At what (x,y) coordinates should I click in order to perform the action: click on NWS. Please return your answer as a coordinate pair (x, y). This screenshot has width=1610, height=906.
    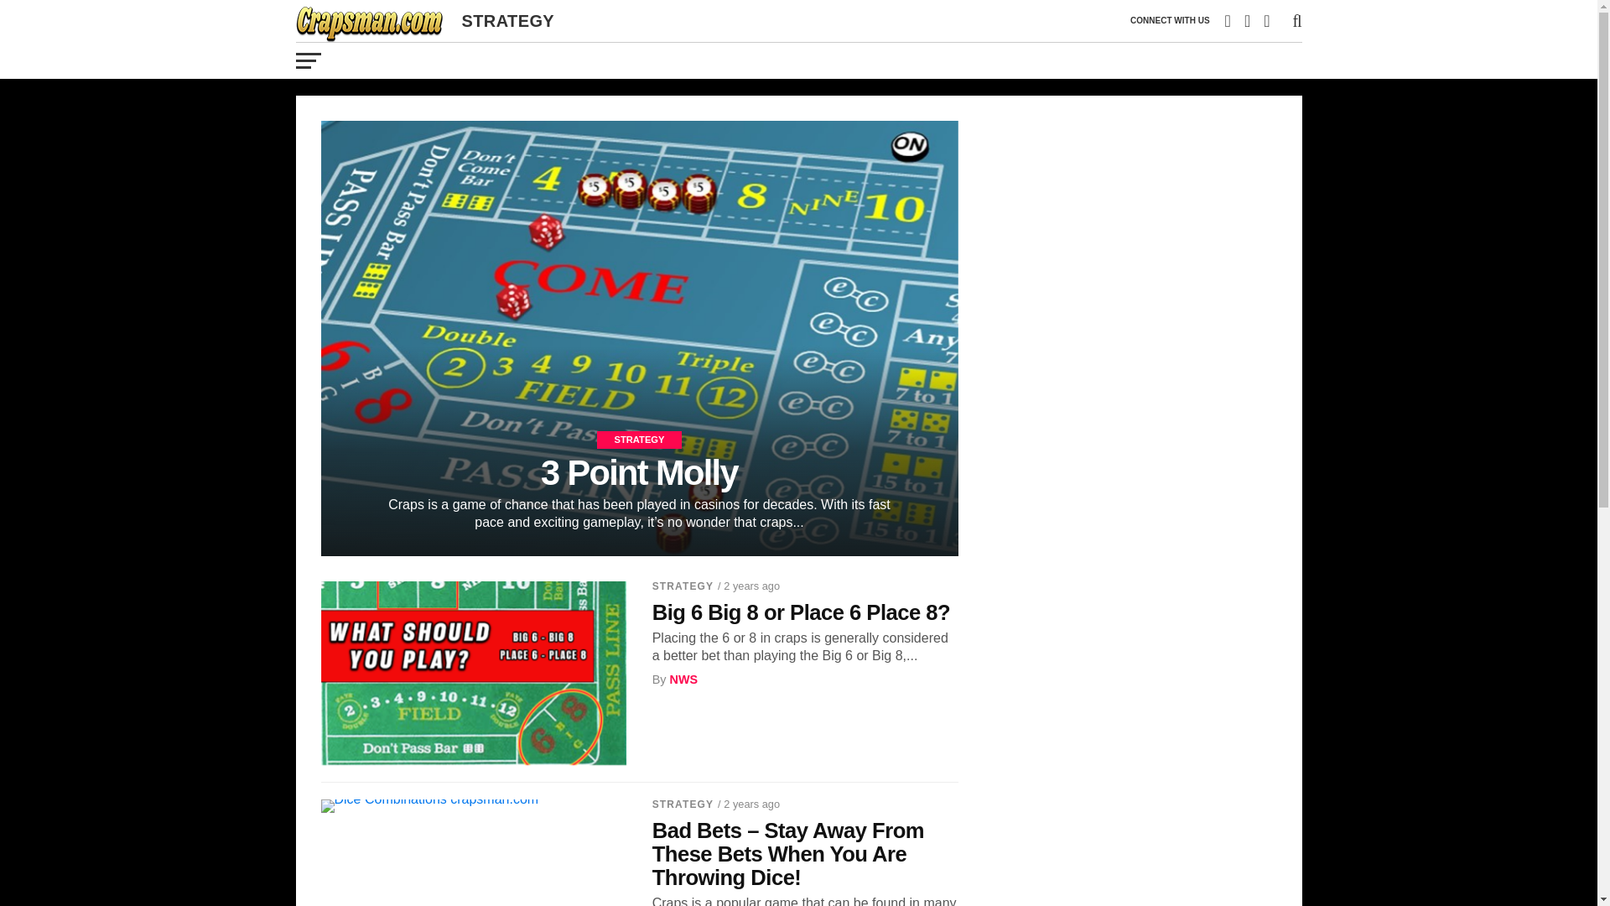
    Looking at the image, I should click on (683, 679).